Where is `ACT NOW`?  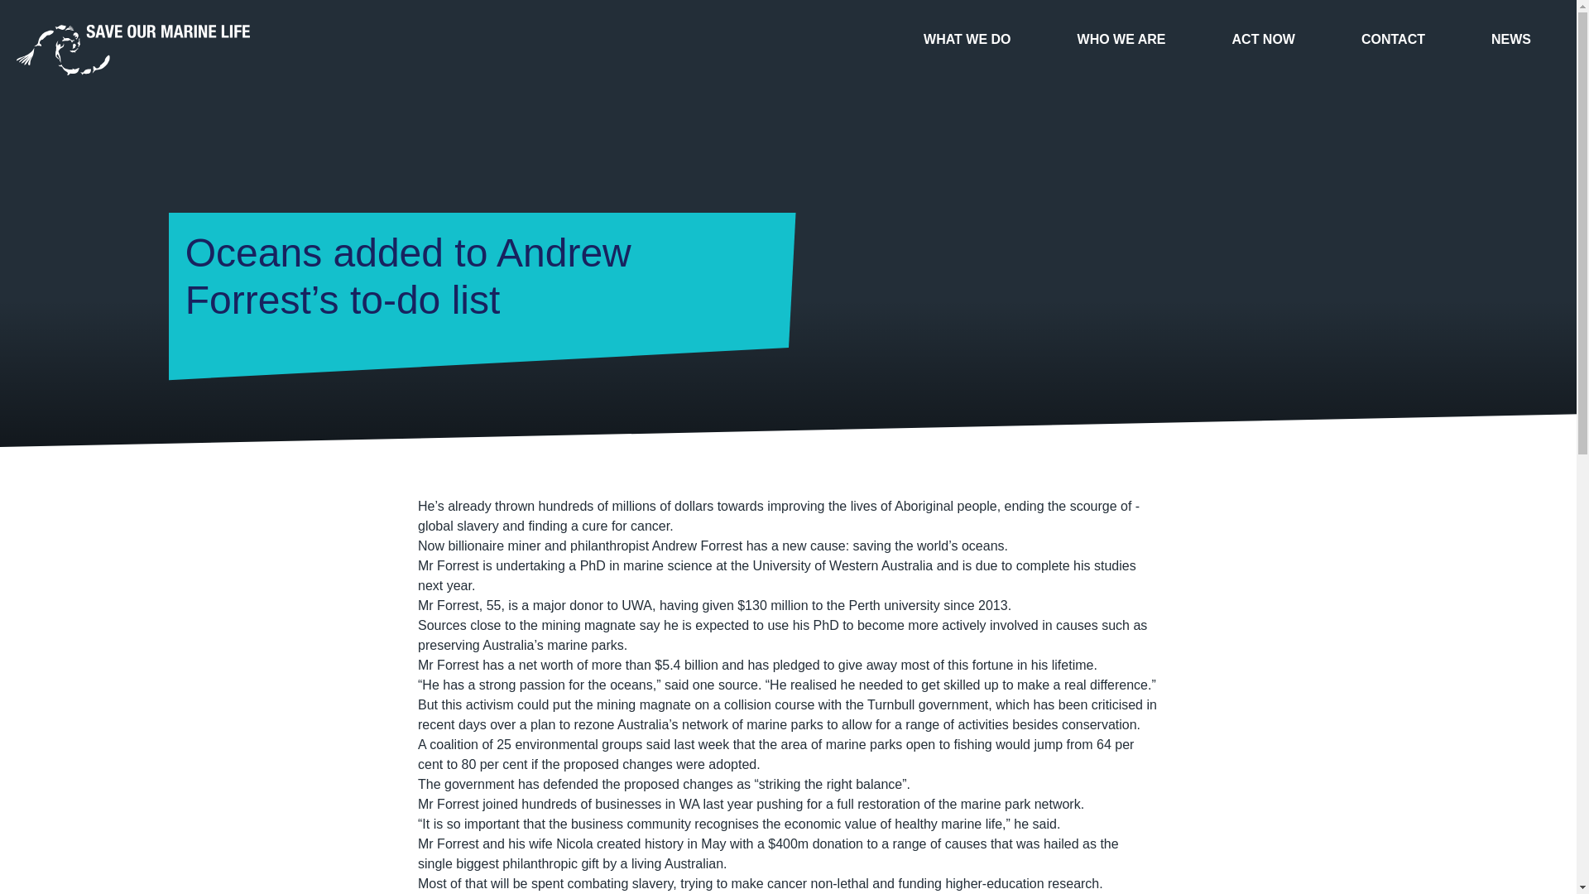 ACT NOW is located at coordinates (1264, 40).